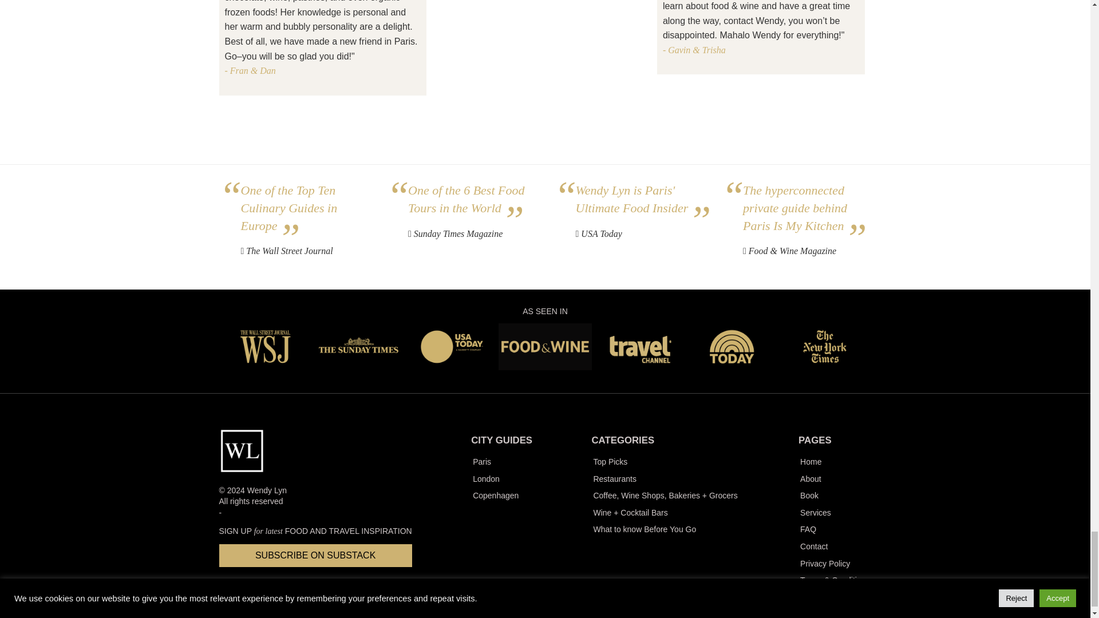  Describe the element at coordinates (665, 480) in the screenshot. I see `Restaurants` at that location.